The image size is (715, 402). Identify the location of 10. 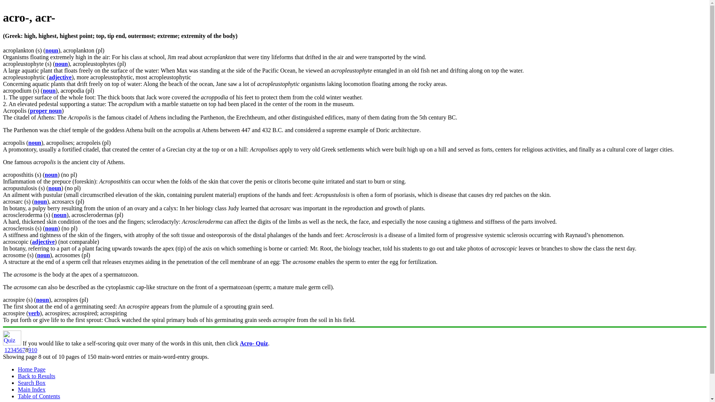
(34, 350).